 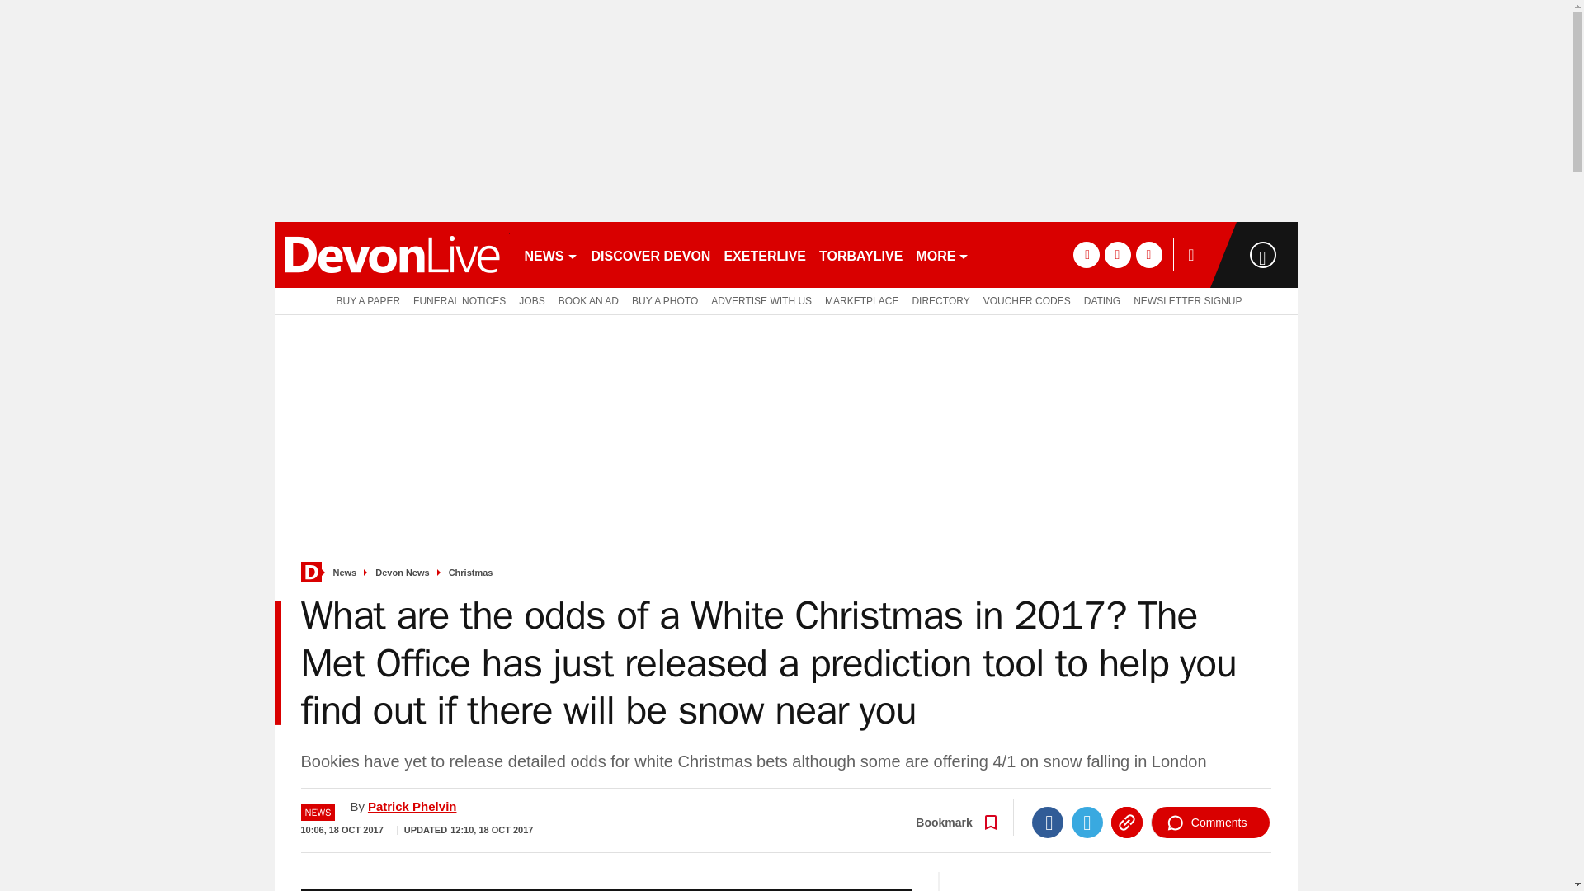 I want to click on Twitter, so click(x=1087, y=823).